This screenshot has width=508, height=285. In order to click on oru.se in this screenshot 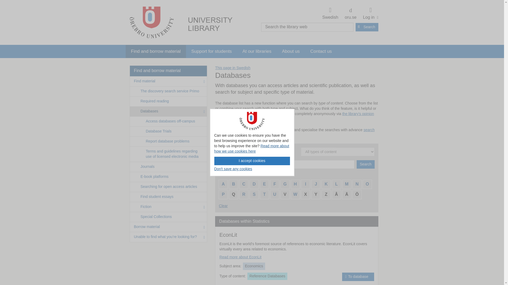, I will do `click(350, 14)`.